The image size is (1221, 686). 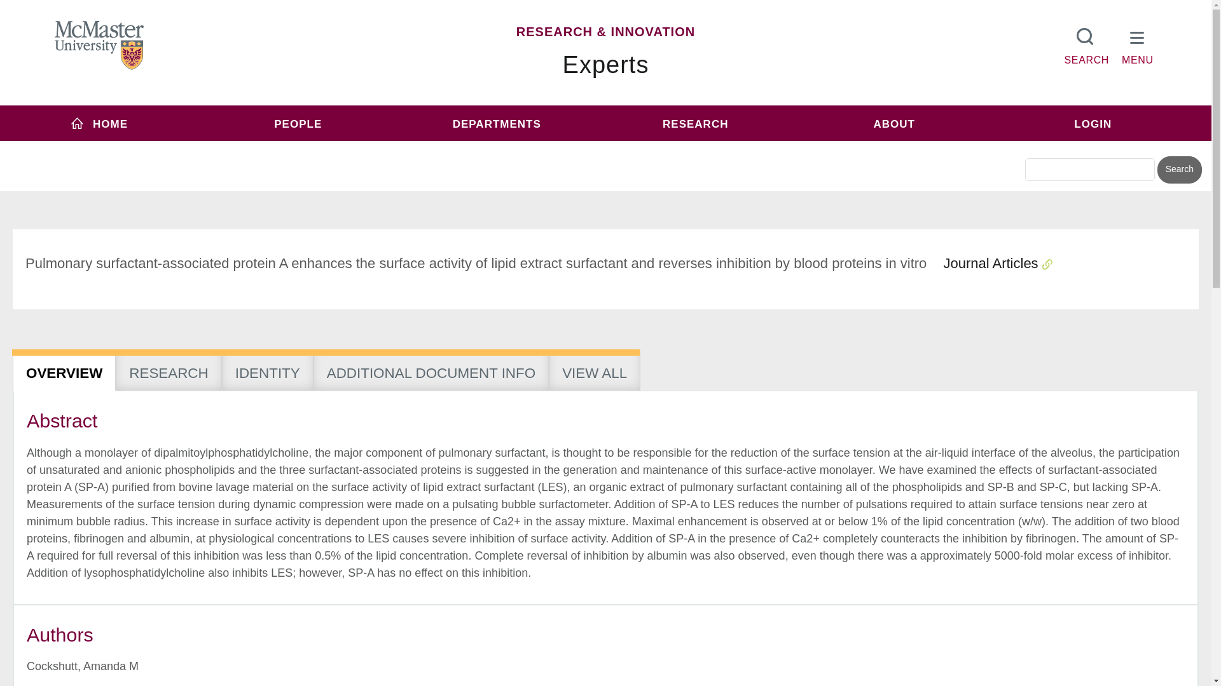 I want to click on Departments menu item, so click(x=497, y=123).